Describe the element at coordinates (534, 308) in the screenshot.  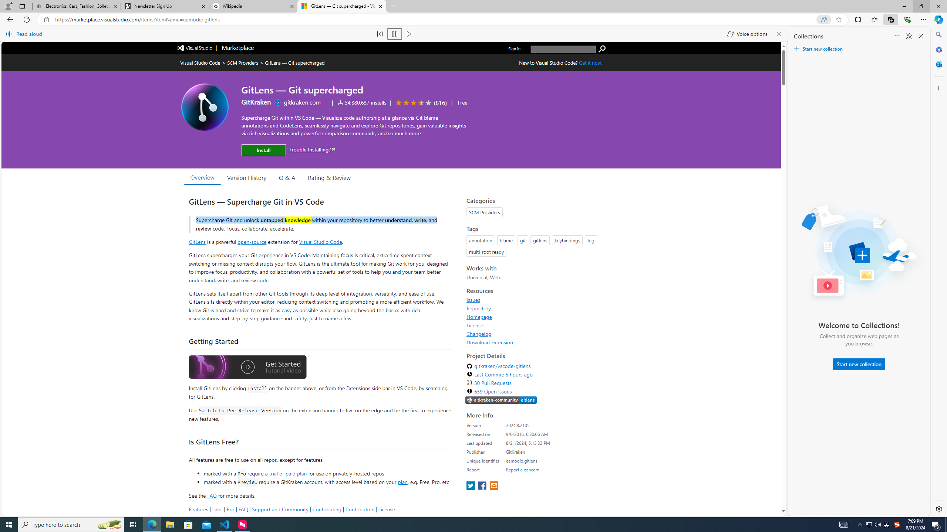
I see `Repository` at that location.